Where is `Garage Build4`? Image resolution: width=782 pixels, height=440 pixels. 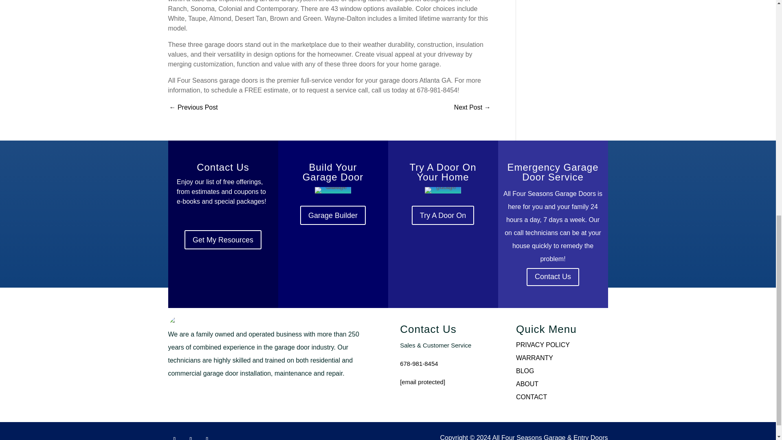
Garage Build4 is located at coordinates (332, 190).